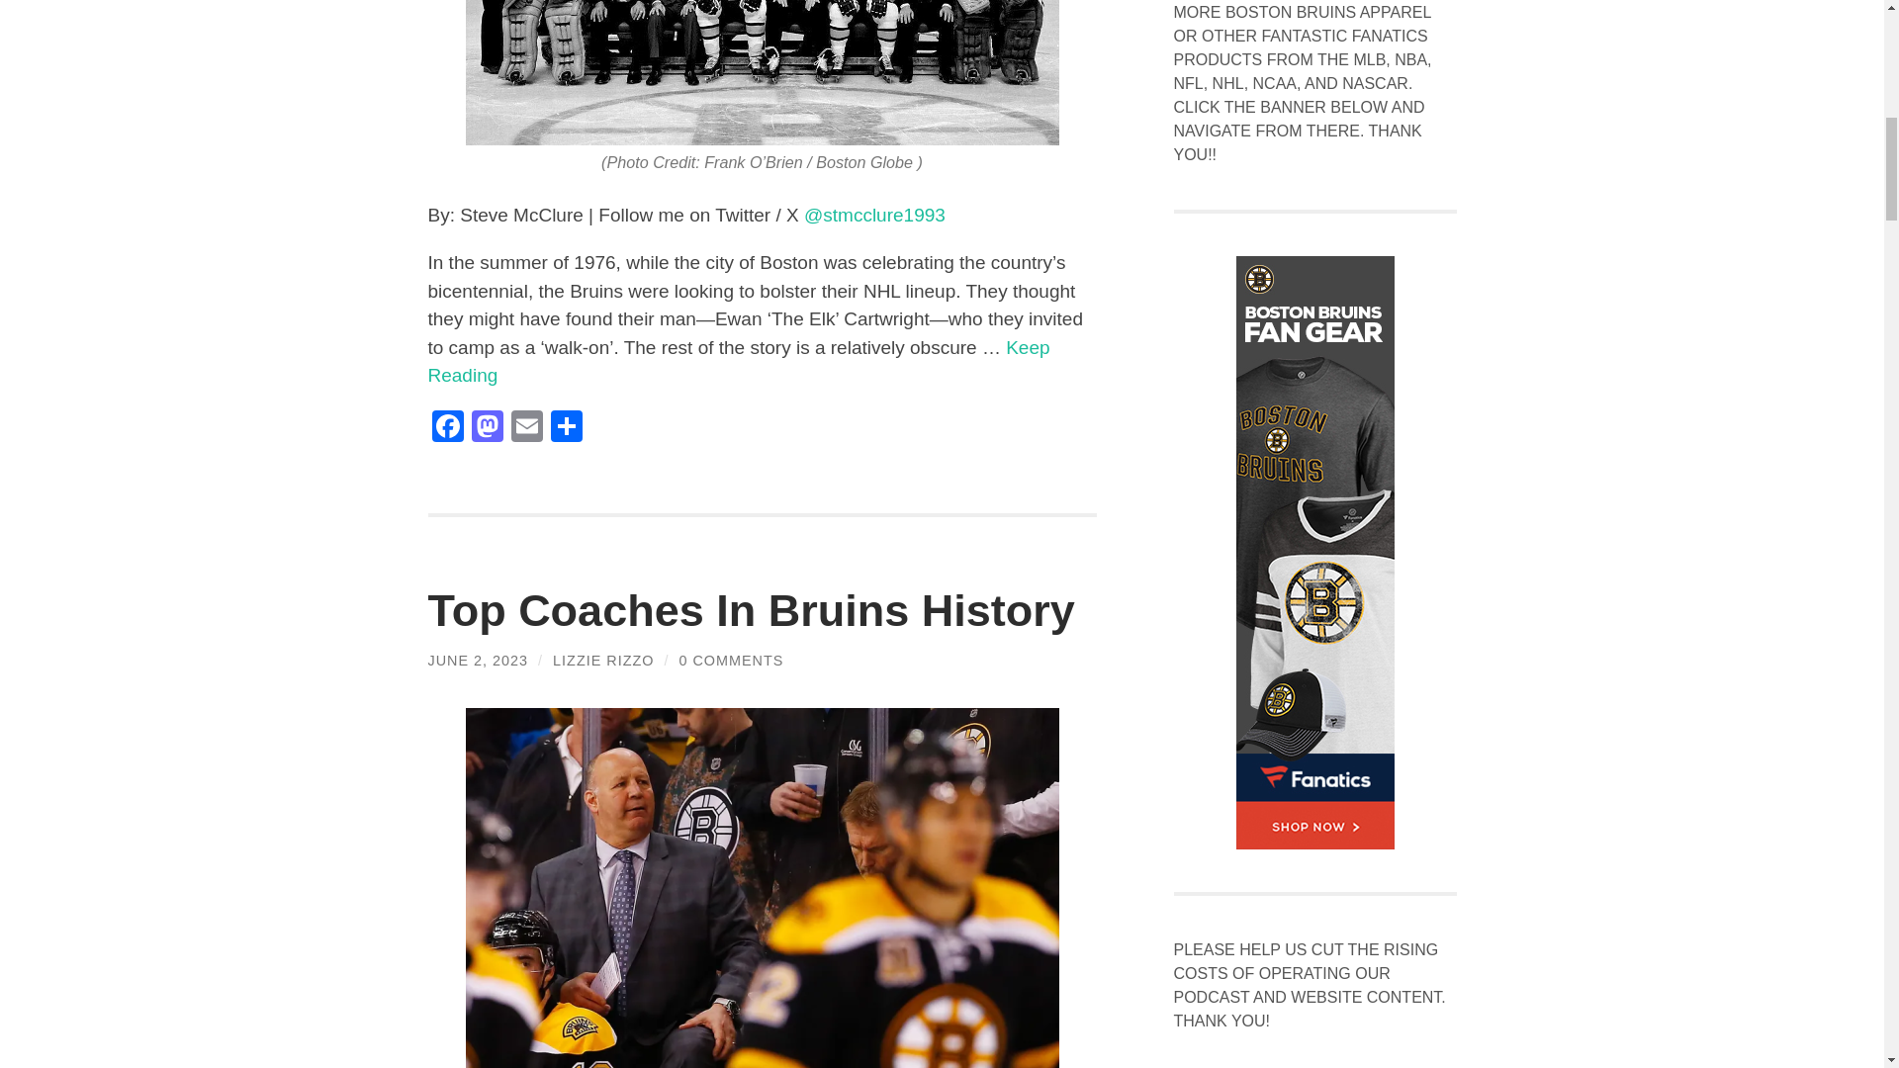 The width and height of the screenshot is (1899, 1068). Describe the element at coordinates (738, 362) in the screenshot. I see `Keep Reading` at that location.